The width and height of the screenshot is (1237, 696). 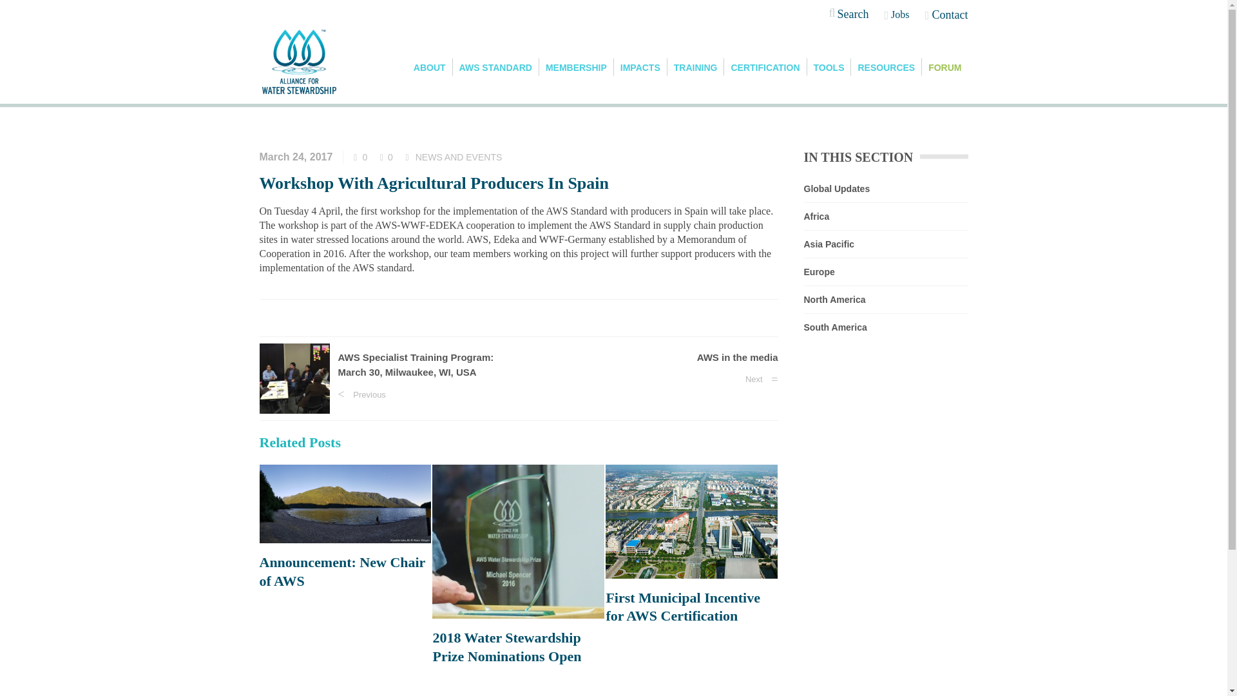 What do you see at coordinates (946, 14) in the screenshot?
I see `Contact` at bounding box center [946, 14].